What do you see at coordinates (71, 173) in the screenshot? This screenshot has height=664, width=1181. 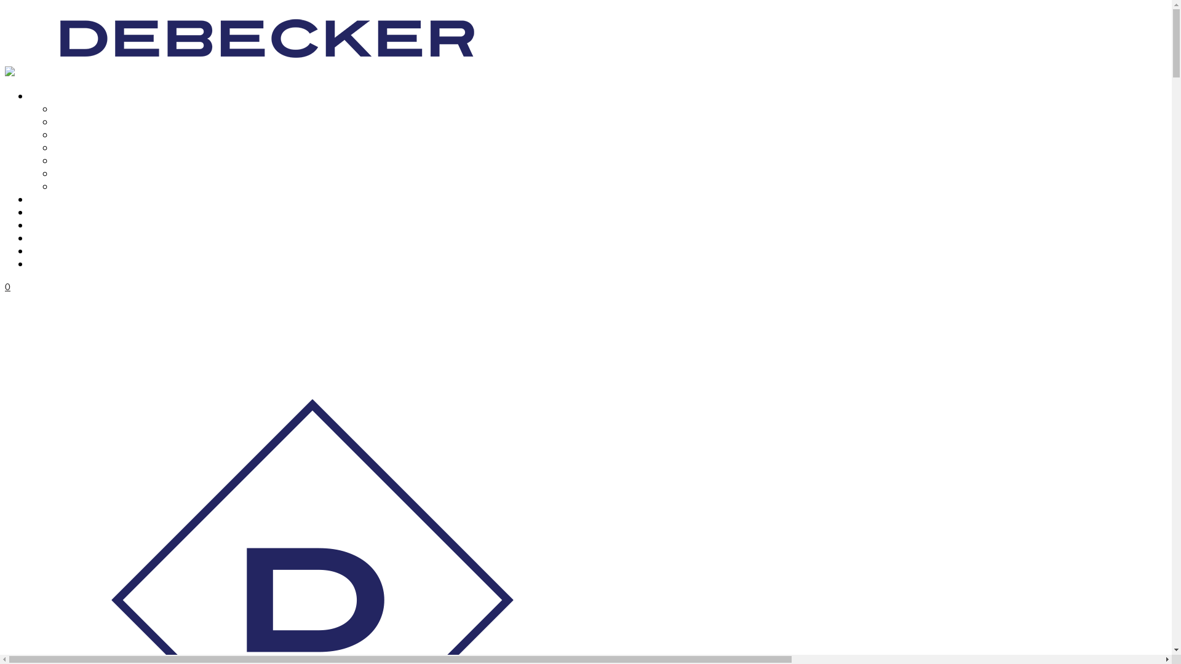 I see `Luxueus` at bounding box center [71, 173].